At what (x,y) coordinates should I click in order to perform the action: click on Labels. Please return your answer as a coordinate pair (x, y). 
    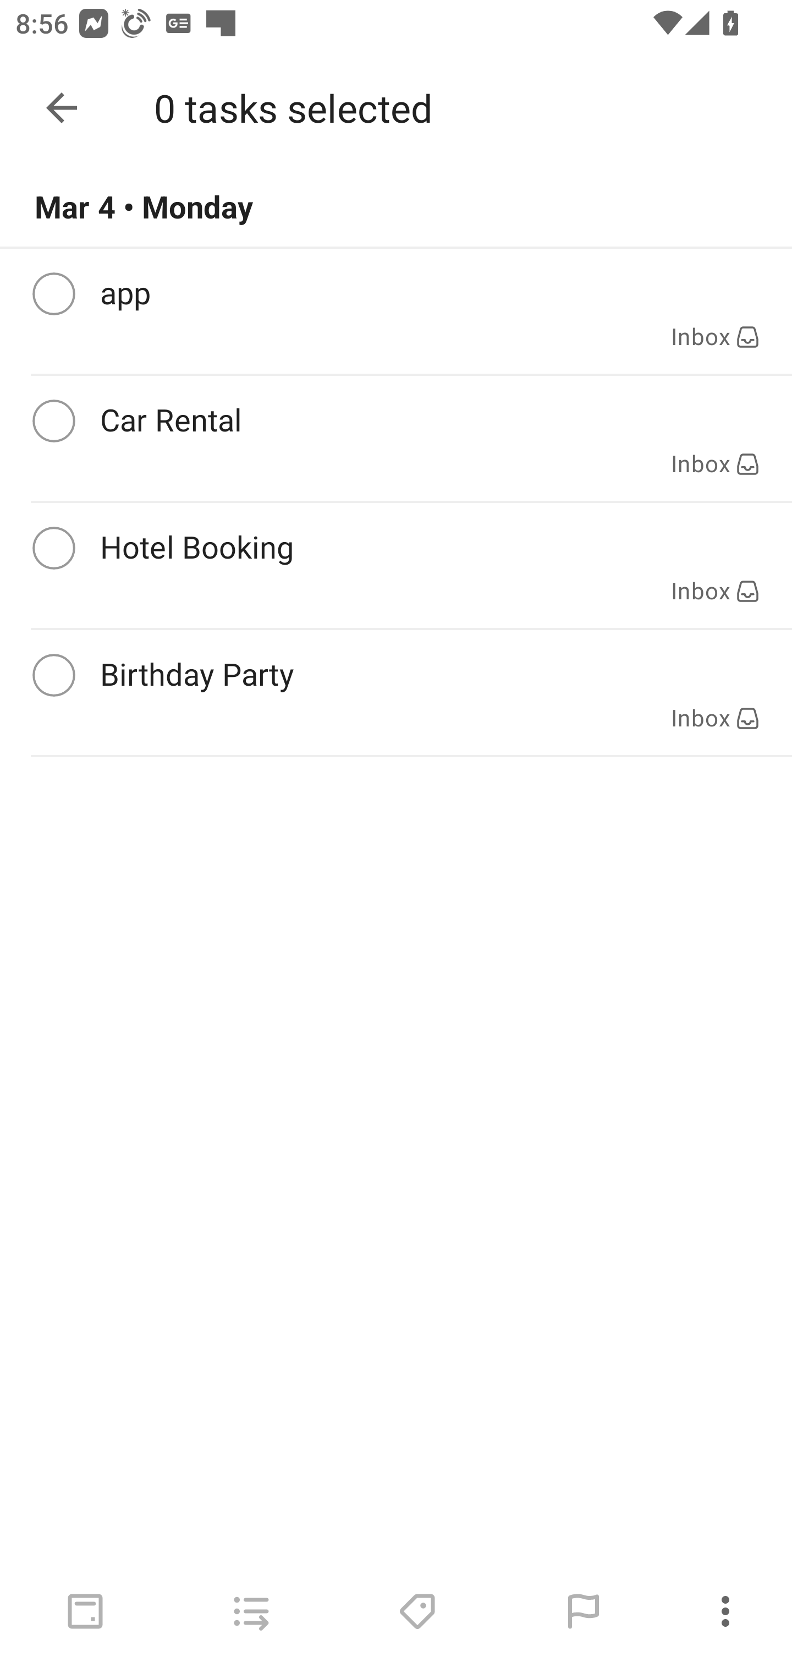
    Looking at the image, I should click on (417, 1611).